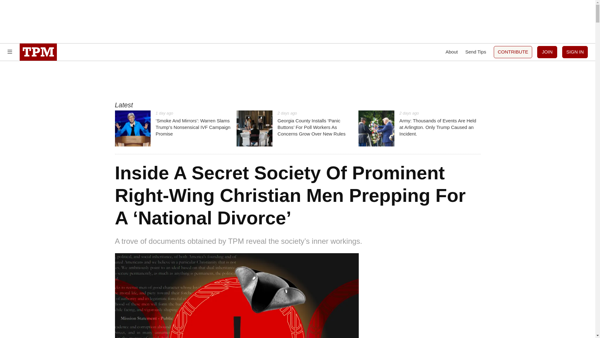 The height and width of the screenshot is (338, 600). I want to click on About, so click(452, 52).